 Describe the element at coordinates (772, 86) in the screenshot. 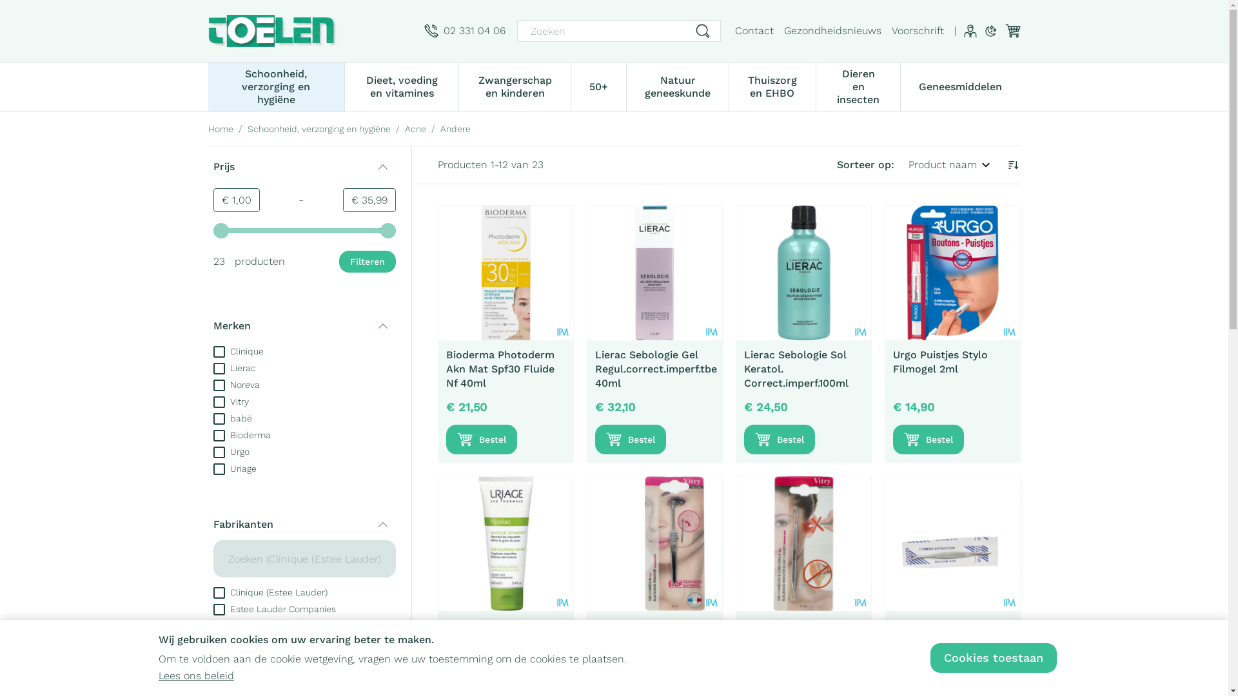

I see `Thuiszorg en EHBO` at that location.